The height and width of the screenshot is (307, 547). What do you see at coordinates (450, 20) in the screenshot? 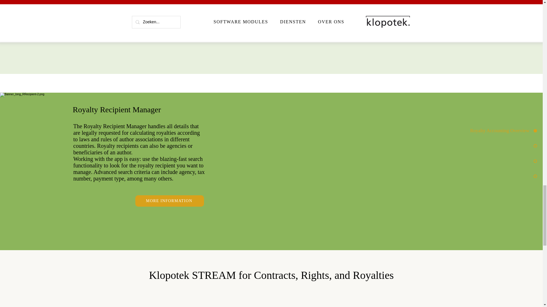
I see `PRODUCT FLYER` at bounding box center [450, 20].